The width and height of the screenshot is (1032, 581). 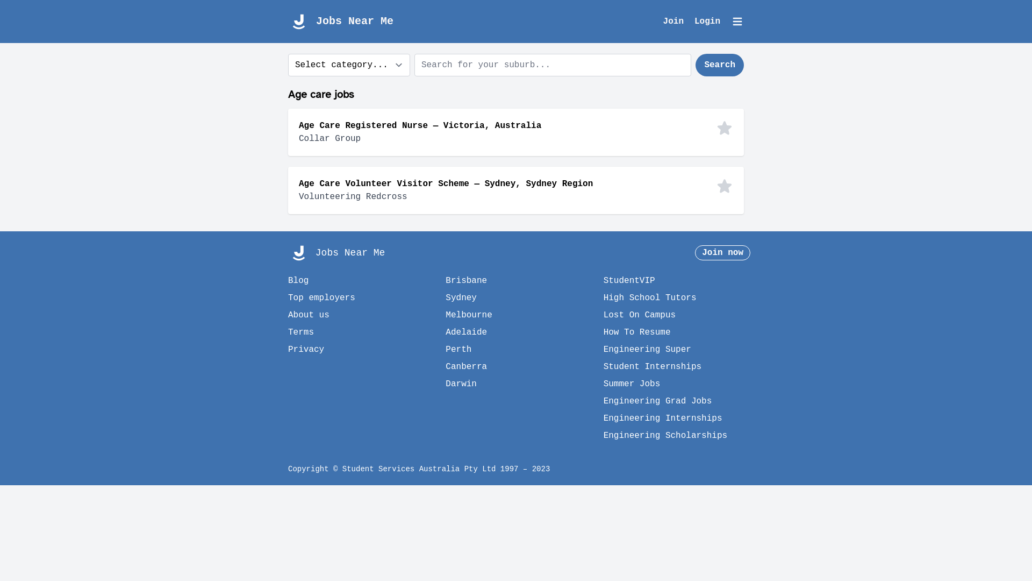 I want to click on Engineering Super, so click(x=647, y=350).